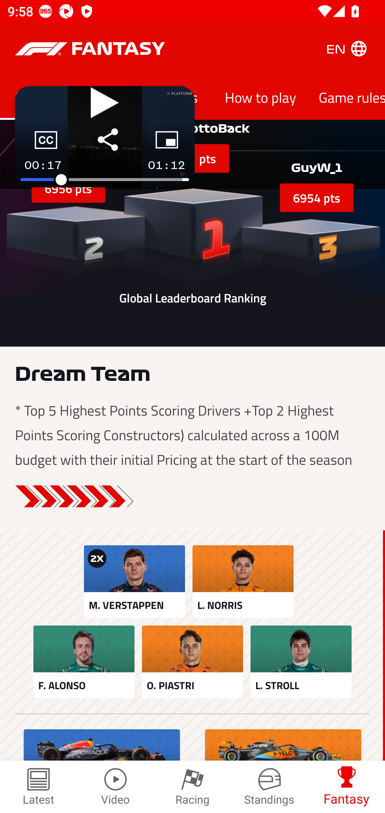 Image resolution: width=385 pixels, height=813 pixels. Describe the element at coordinates (38, 787) in the screenshot. I see `Latest` at that location.